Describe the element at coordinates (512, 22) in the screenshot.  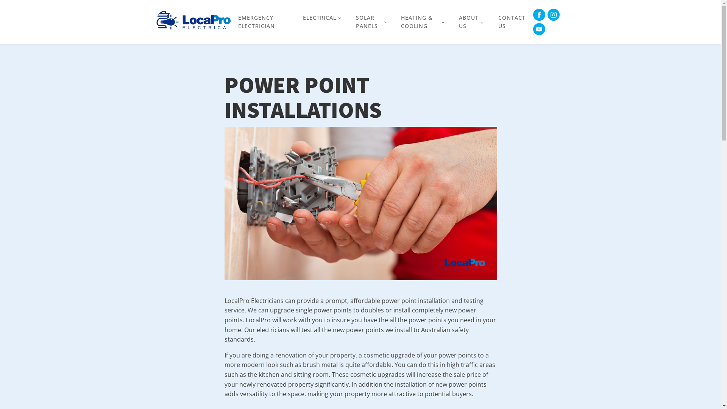
I see `CONTACT US` at that location.